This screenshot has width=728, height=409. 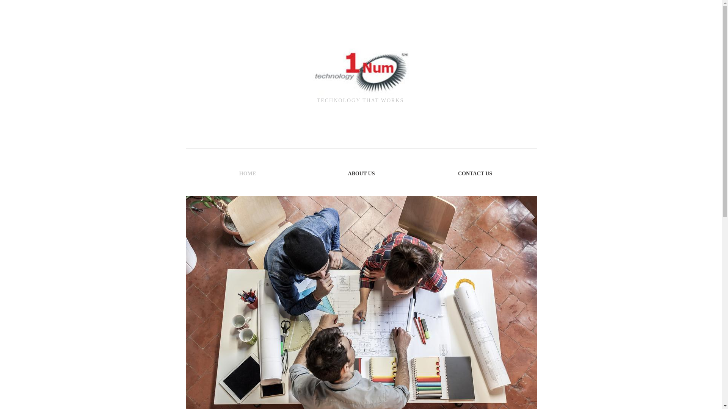 What do you see at coordinates (248, 173) in the screenshot?
I see `HOME` at bounding box center [248, 173].